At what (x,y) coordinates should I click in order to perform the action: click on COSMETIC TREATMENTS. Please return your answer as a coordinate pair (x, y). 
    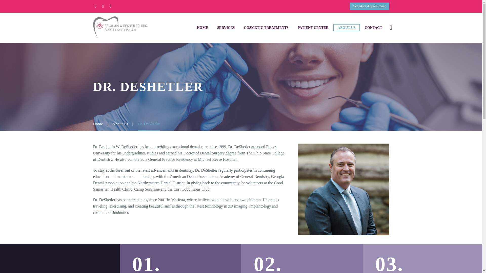
    Looking at the image, I should click on (266, 28).